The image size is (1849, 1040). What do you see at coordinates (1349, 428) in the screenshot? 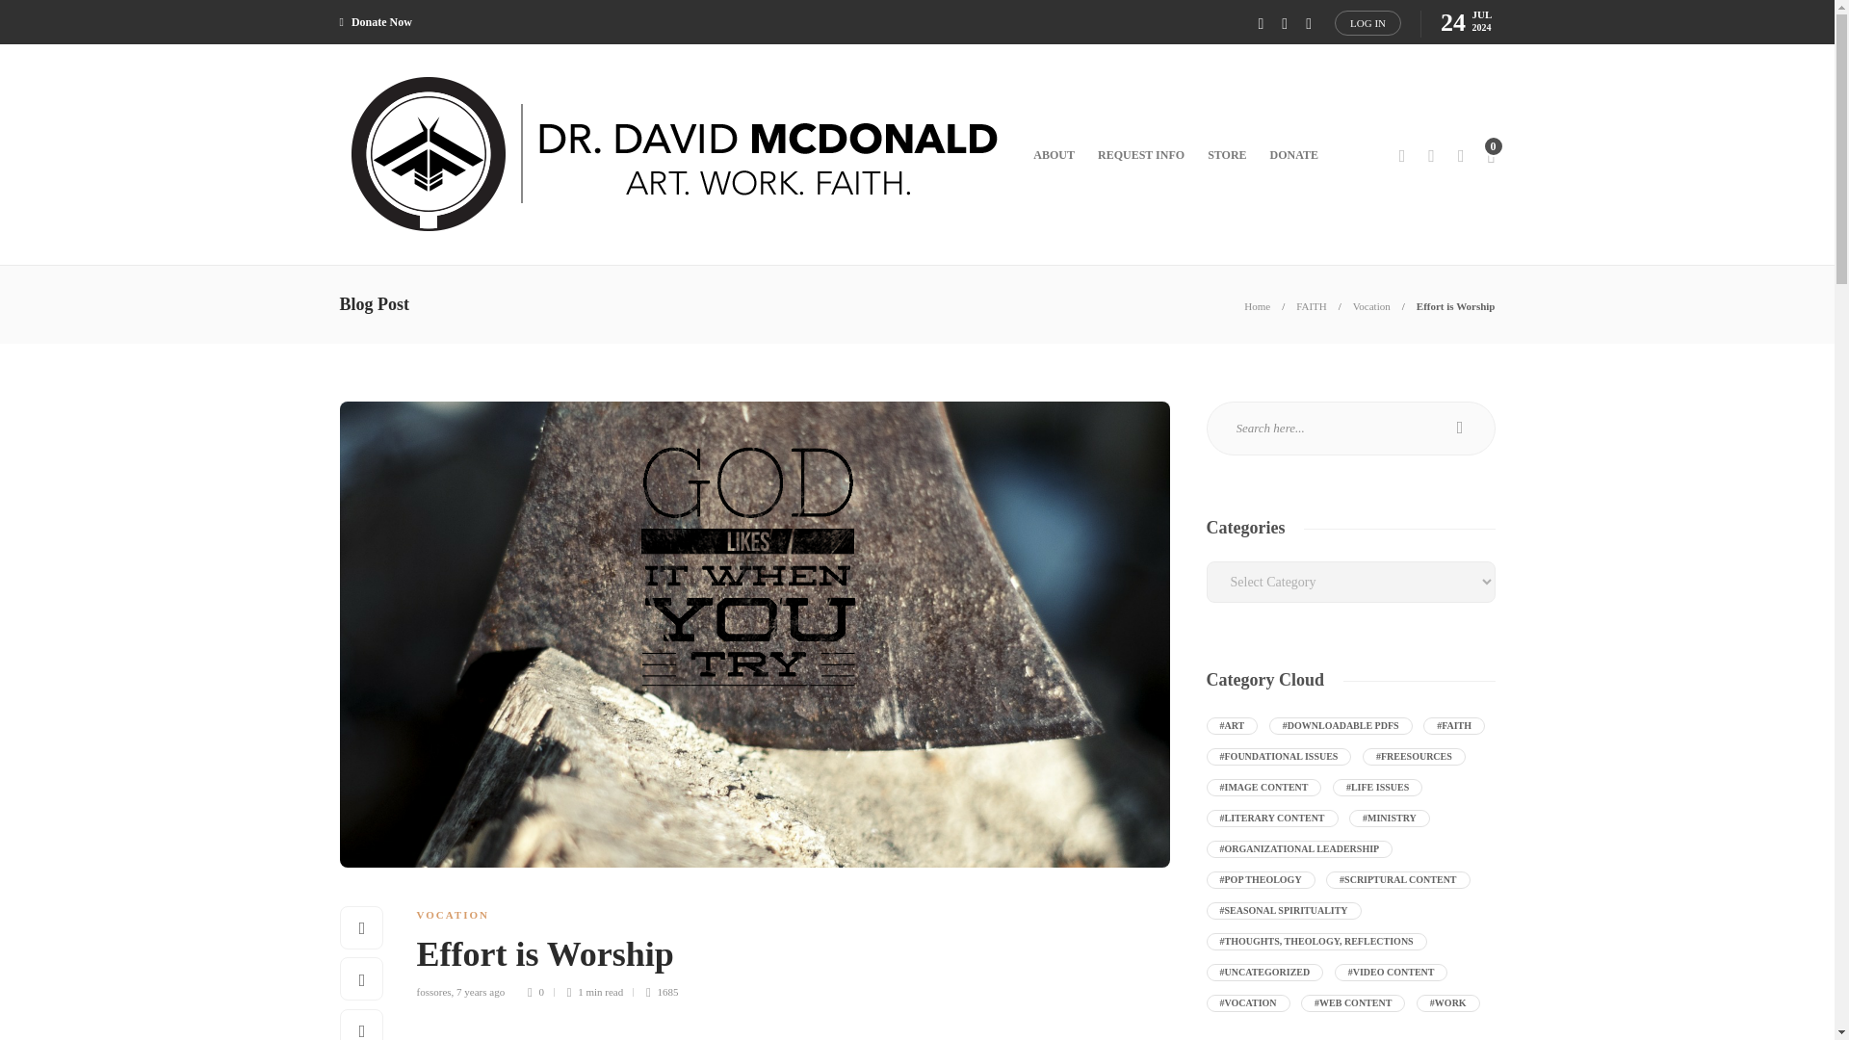
I see `Search text` at bounding box center [1349, 428].